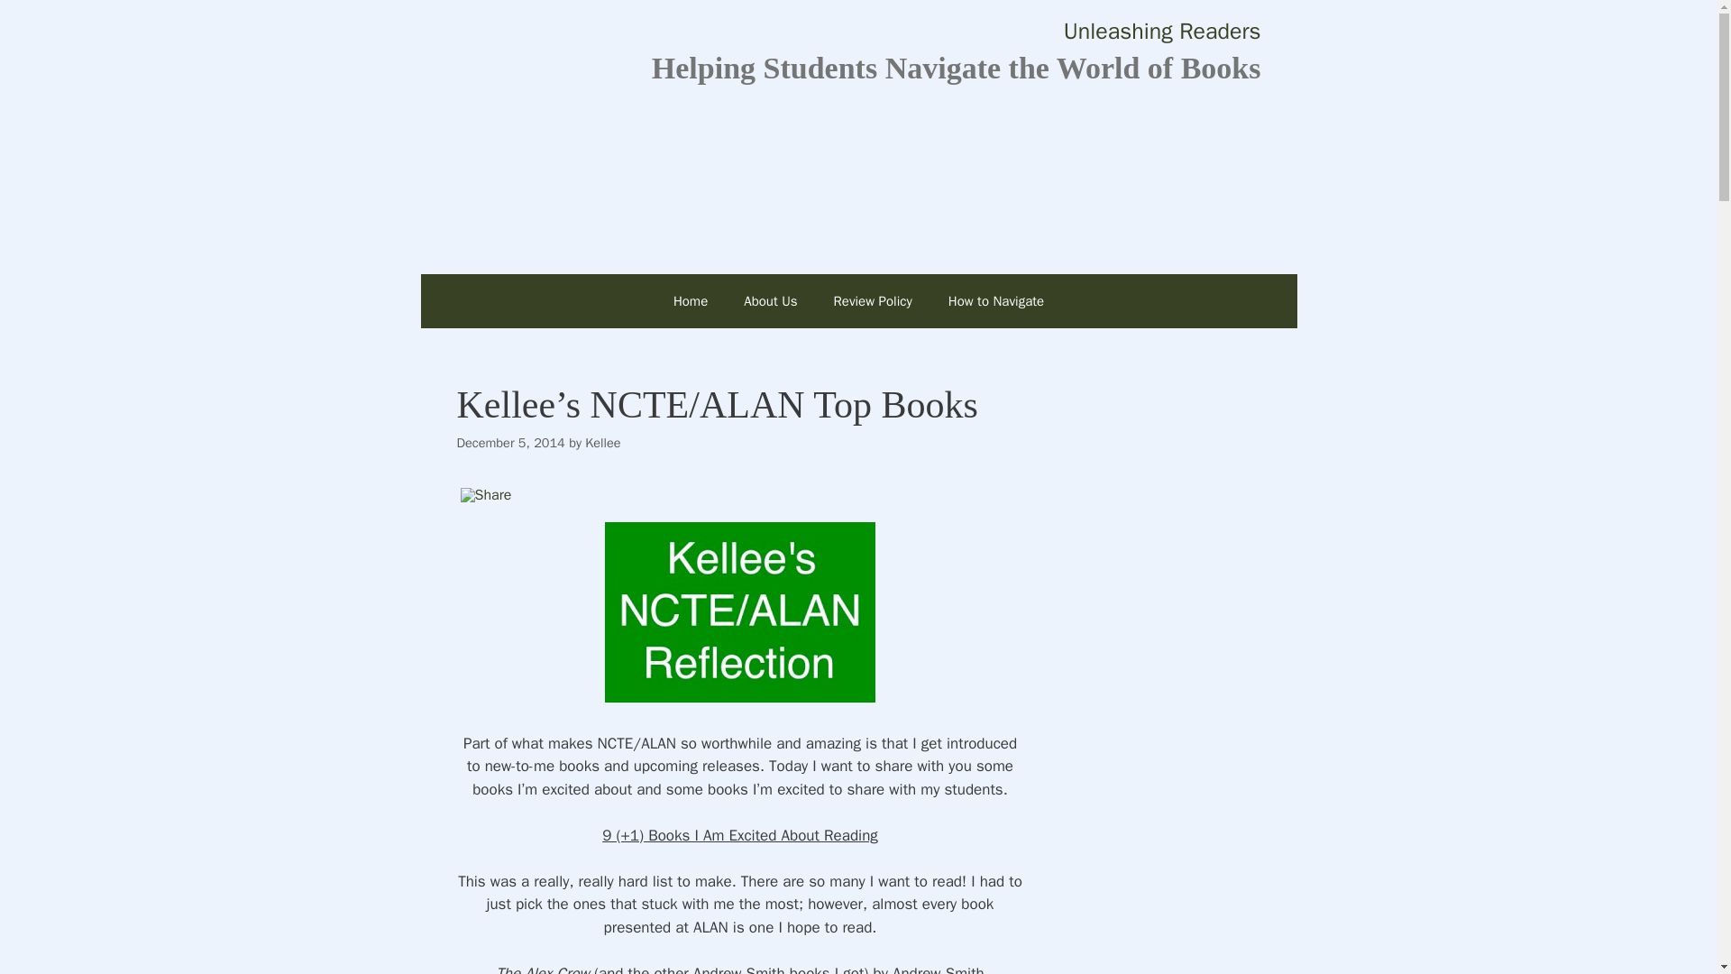 This screenshot has height=974, width=1731. I want to click on View all posts by Kellee, so click(602, 442).